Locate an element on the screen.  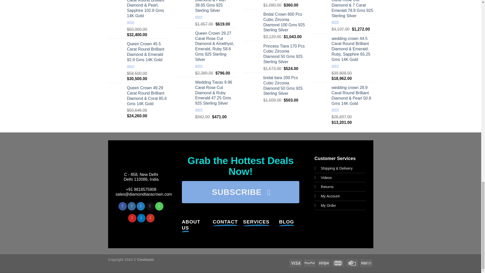
Follow on Instagram is located at coordinates (131, 206).